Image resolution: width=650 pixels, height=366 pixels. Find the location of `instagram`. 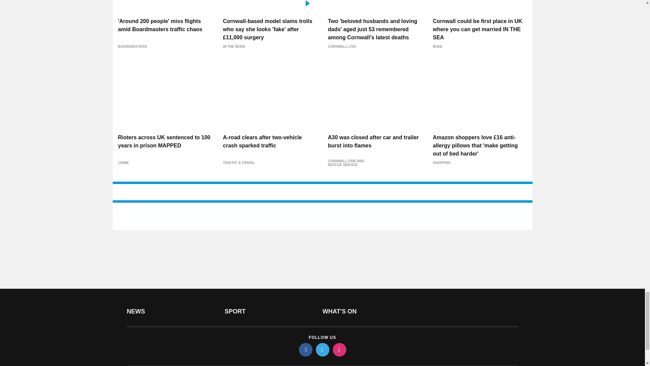

instagram is located at coordinates (339, 349).